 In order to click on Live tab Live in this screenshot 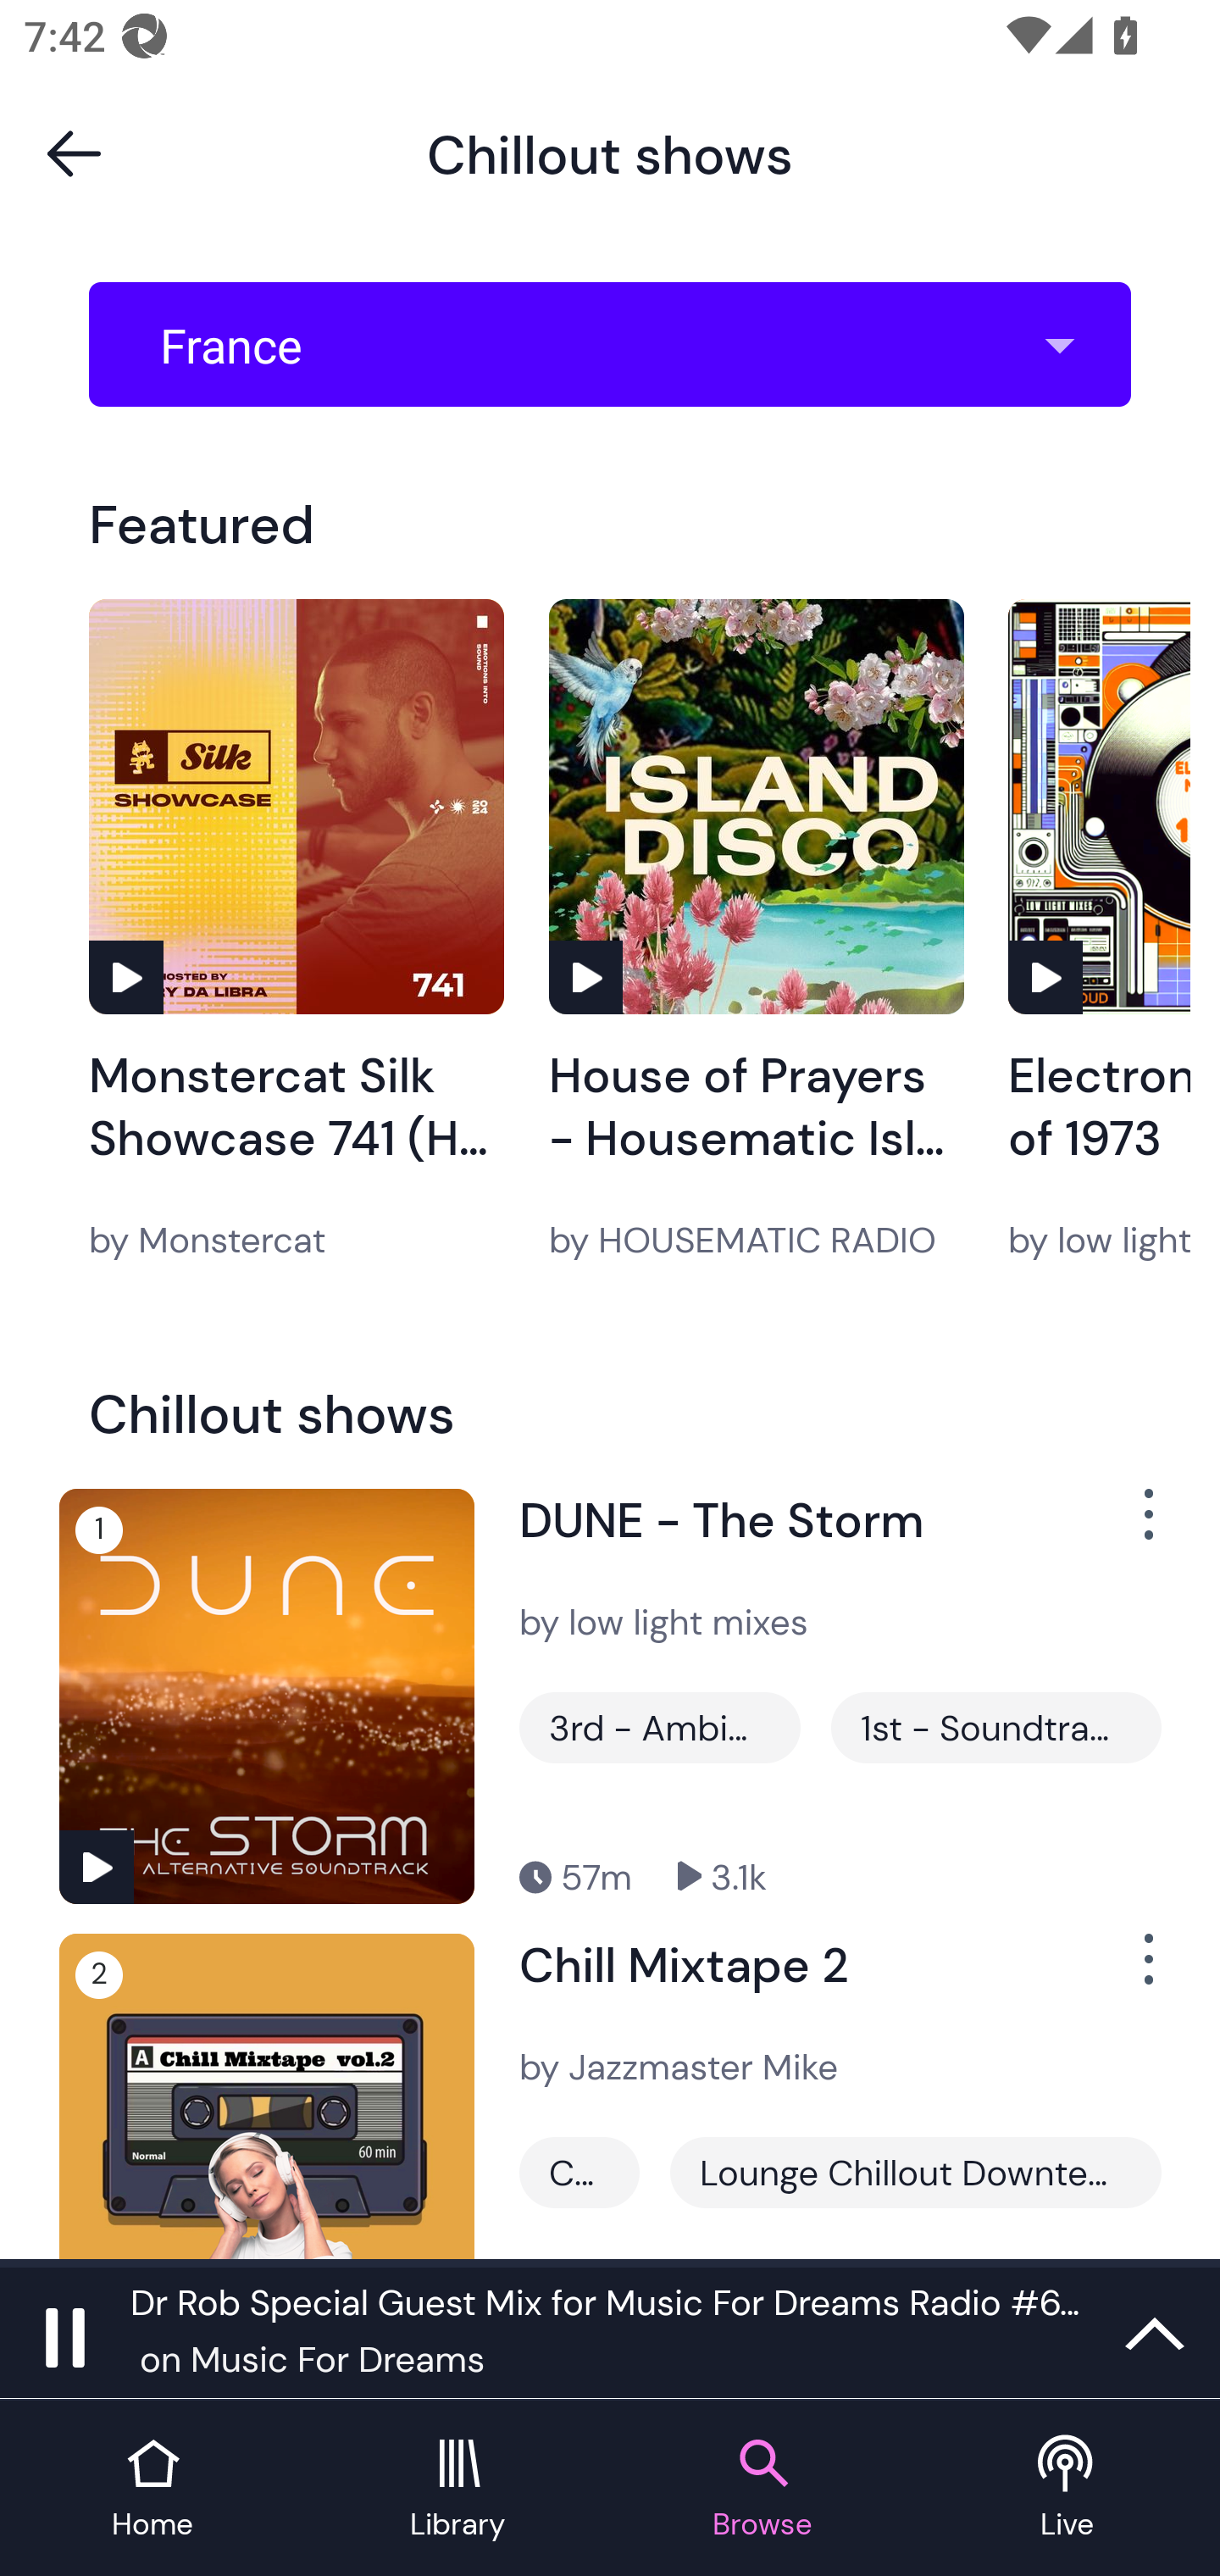, I will do `click(1067, 2490)`.